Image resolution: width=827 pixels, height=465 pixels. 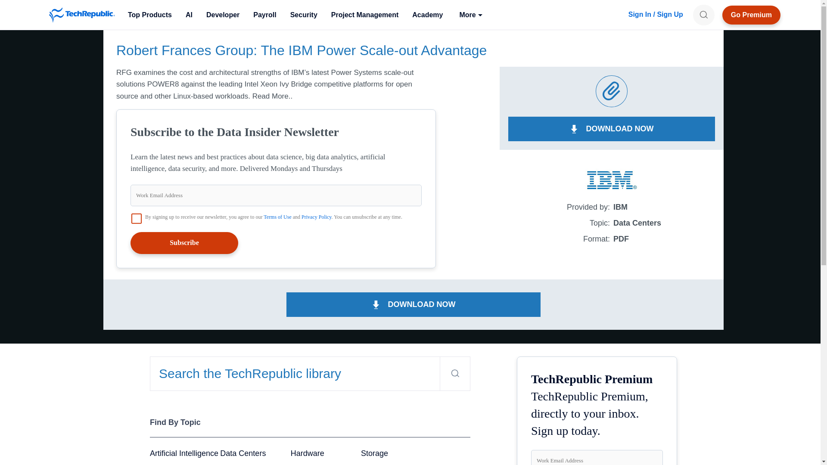 I want to click on Privacy Policy, so click(x=316, y=217).